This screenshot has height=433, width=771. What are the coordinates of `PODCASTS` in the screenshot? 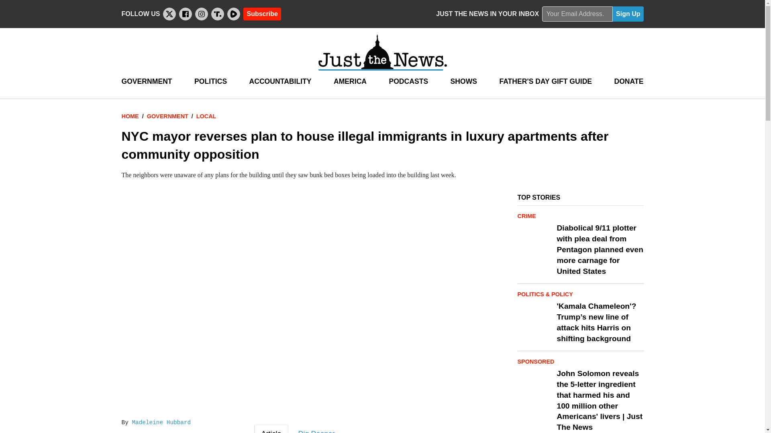 It's located at (408, 81).